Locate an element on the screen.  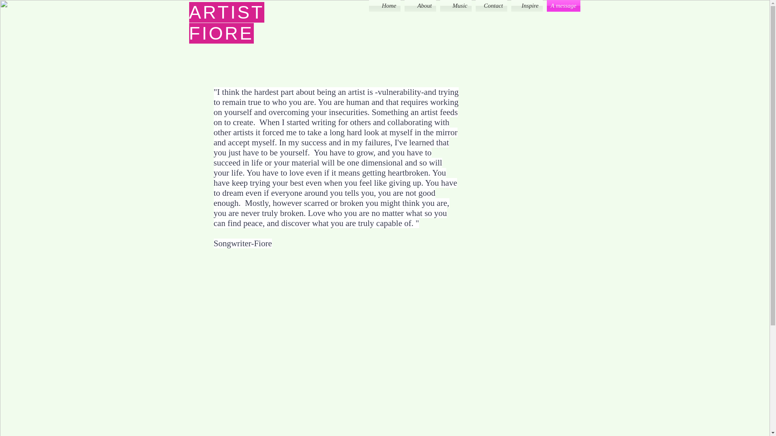
Music is located at coordinates (456, 6).